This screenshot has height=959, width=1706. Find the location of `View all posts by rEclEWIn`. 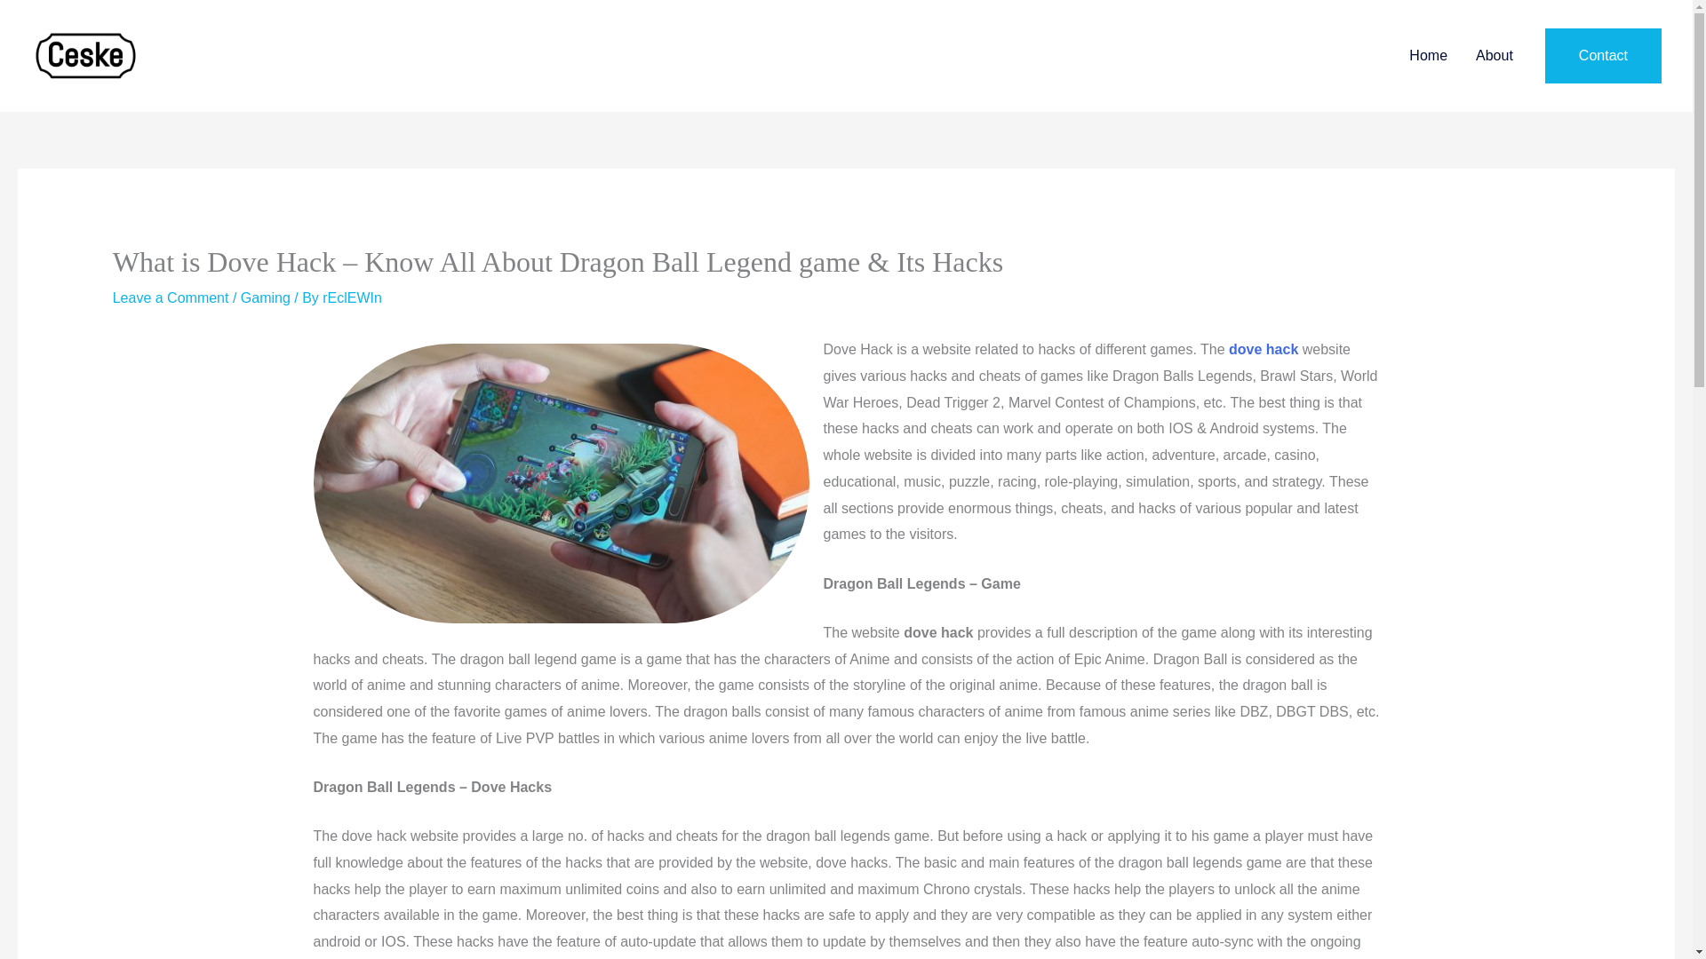

View all posts by rEclEWIn is located at coordinates (352, 298).